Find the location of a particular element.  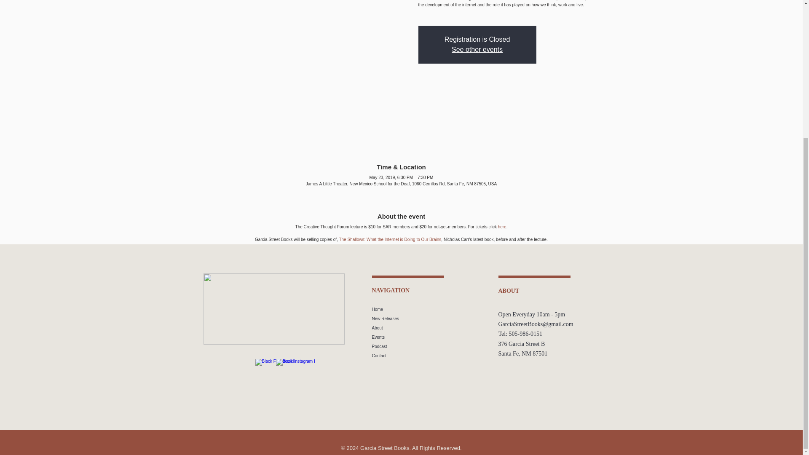

About is located at coordinates (429, 328).